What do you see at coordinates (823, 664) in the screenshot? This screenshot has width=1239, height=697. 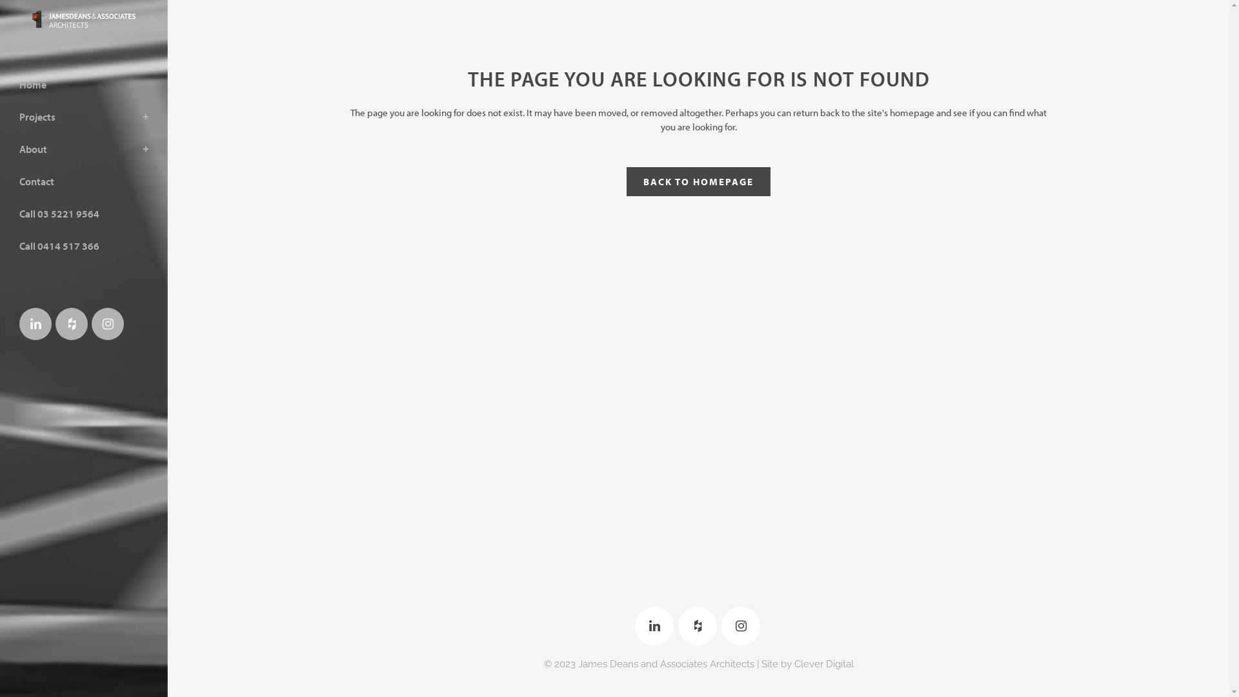 I see `Clever Digital` at bounding box center [823, 664].